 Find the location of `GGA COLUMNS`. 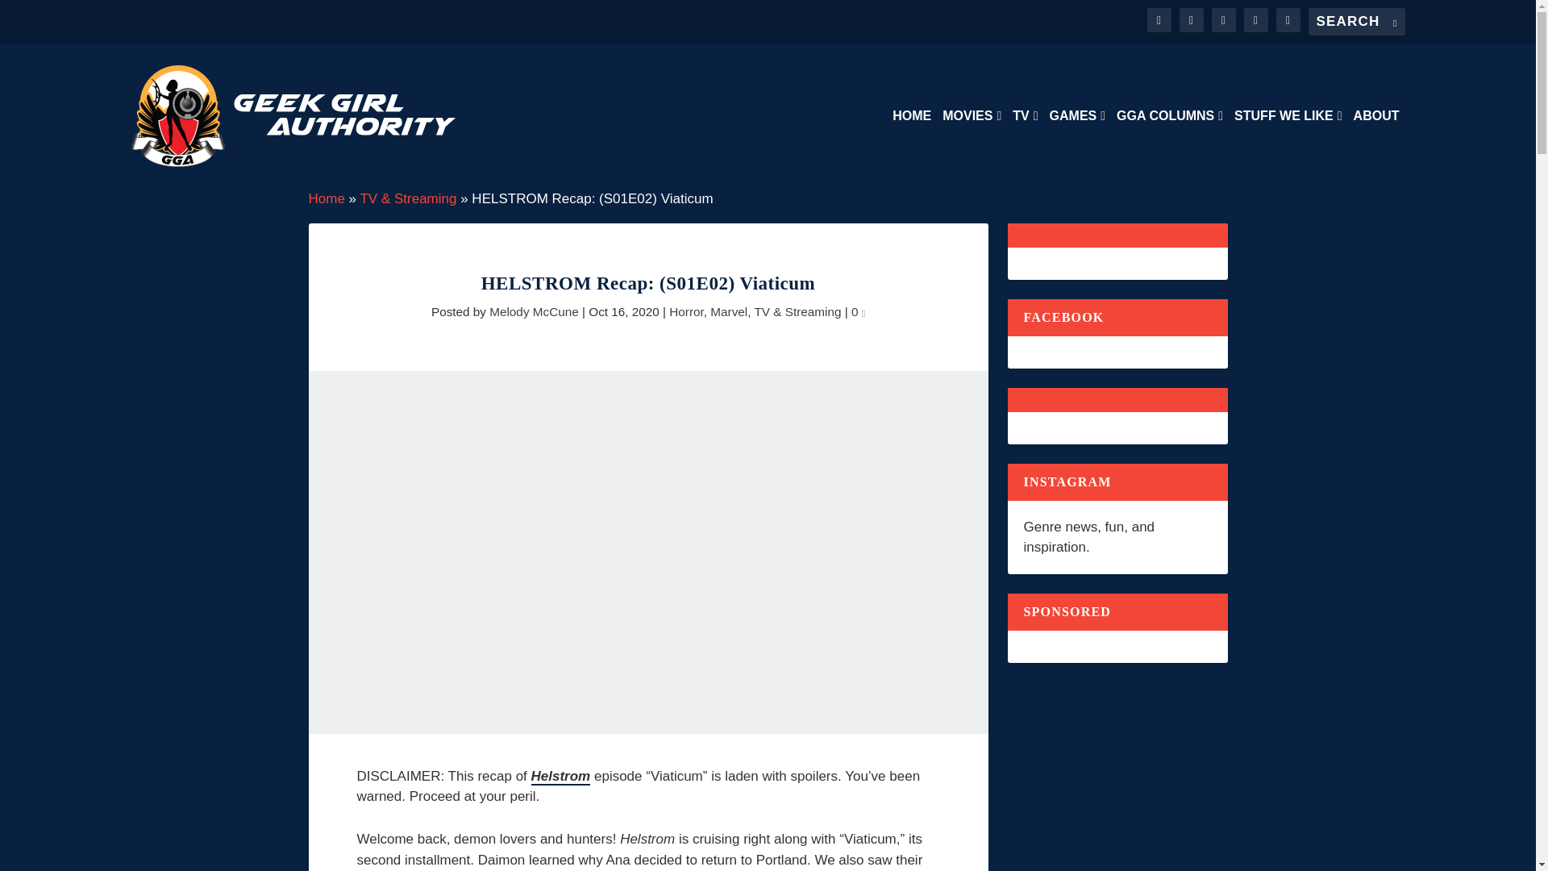

GGA COLUMNS is located at coordinates (1169, 149).